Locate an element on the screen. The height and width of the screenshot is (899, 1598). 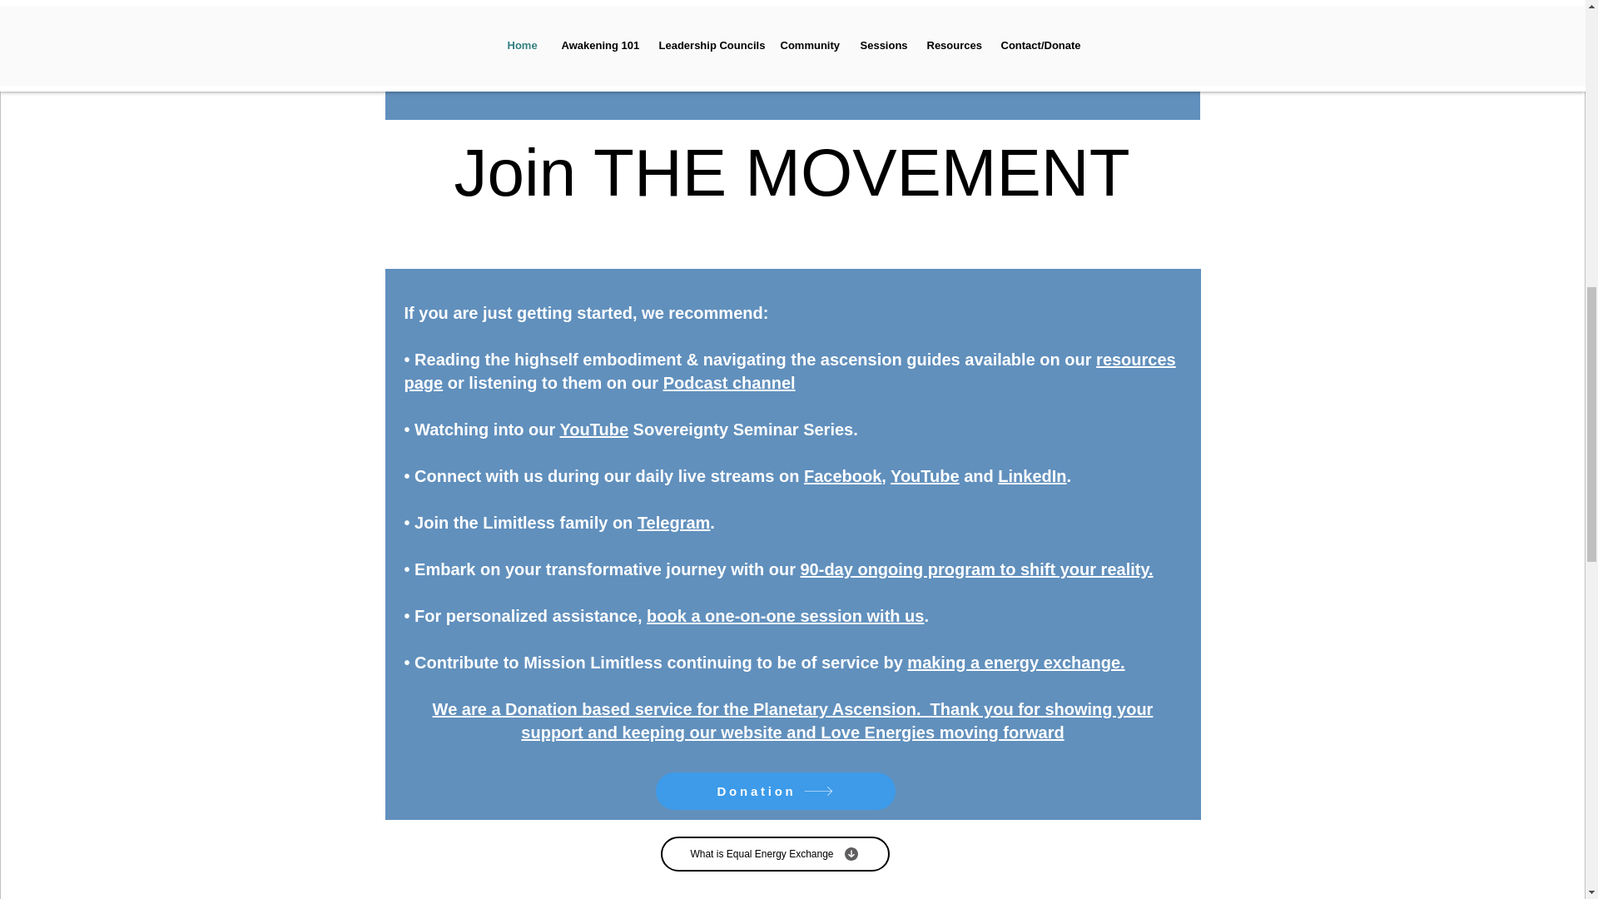
Podcast channel is located at coordinates (729, 383).